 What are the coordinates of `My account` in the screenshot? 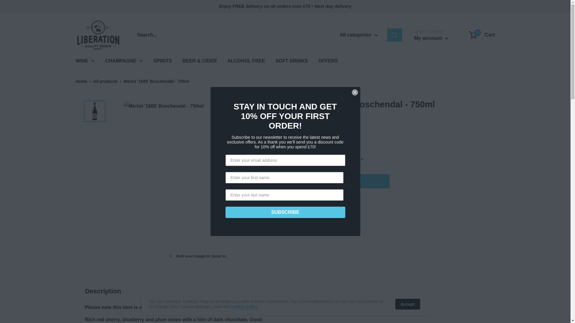 It's located at (85, 61).